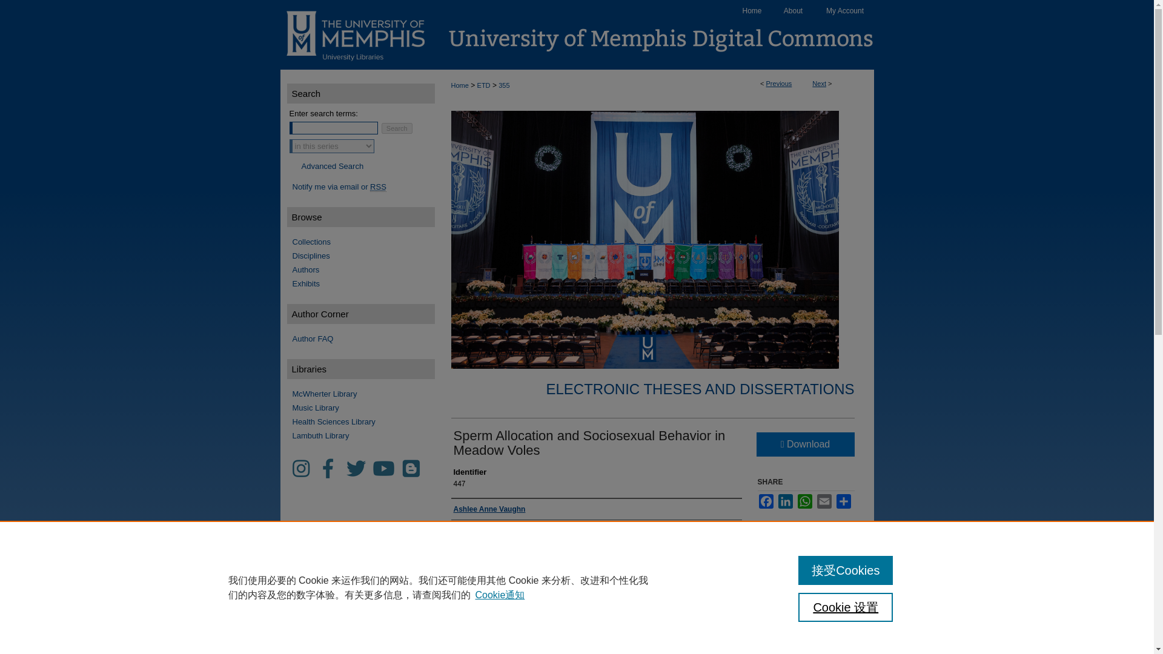  What do you see at coordinates (459, 85) in the screenshot?
I see `Home` at bounding box center [459, 85].